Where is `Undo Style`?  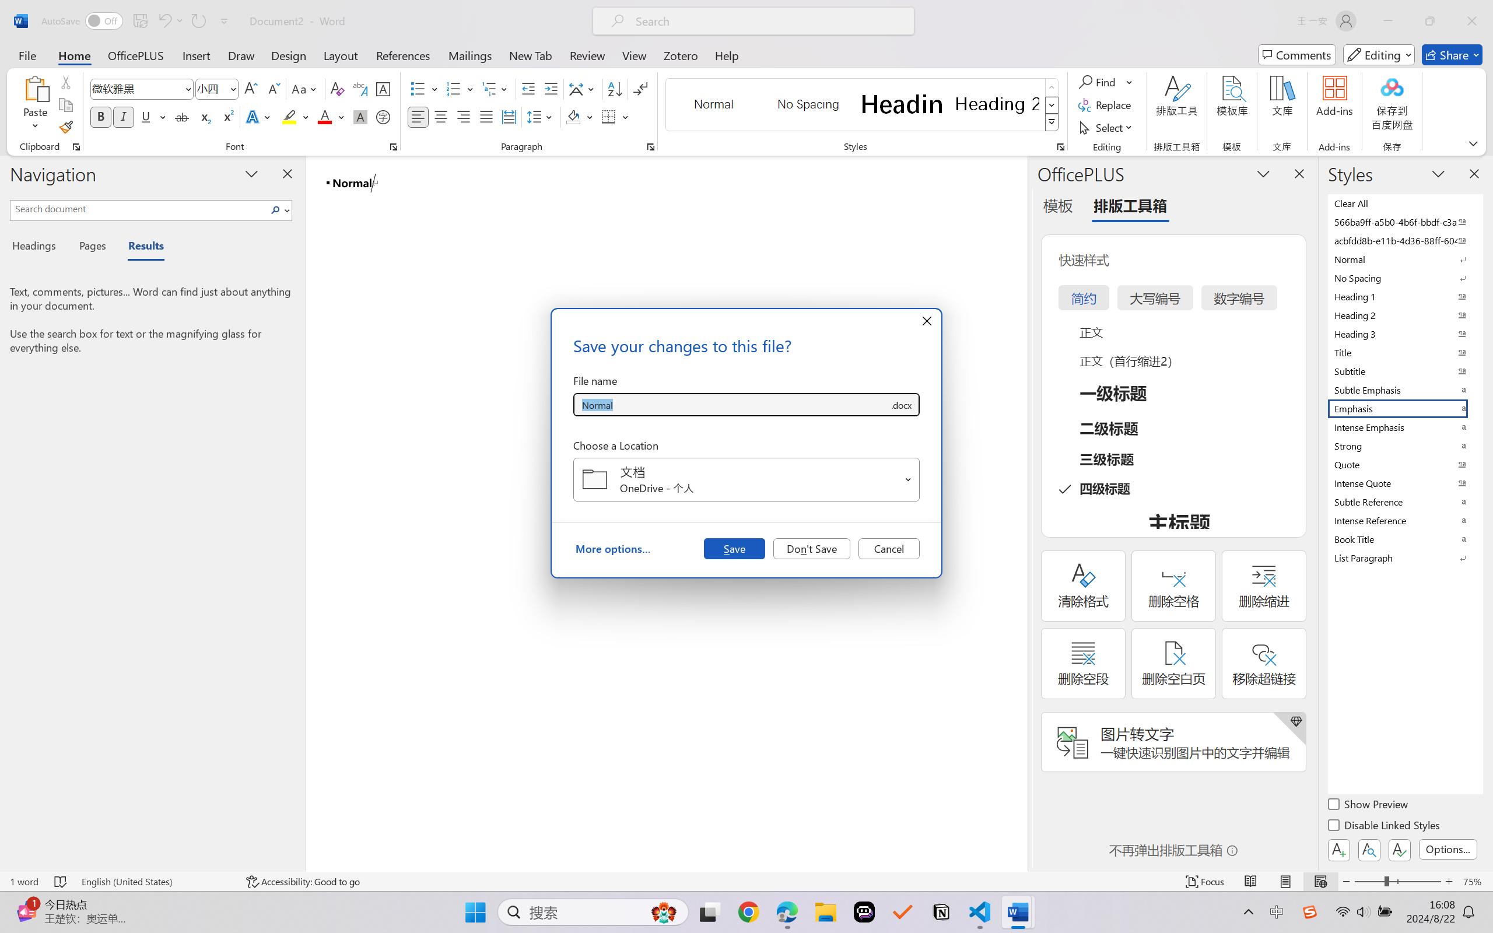 Undo Style is located at coordinates (164, 21).